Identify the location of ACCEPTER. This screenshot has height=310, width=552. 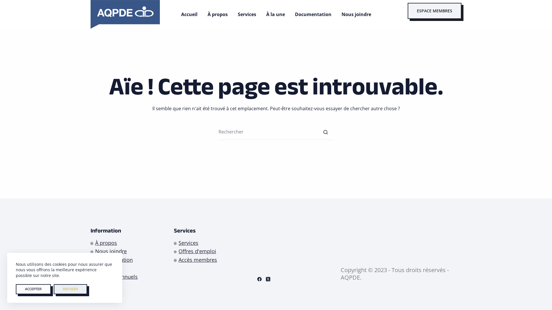
(33, 289).